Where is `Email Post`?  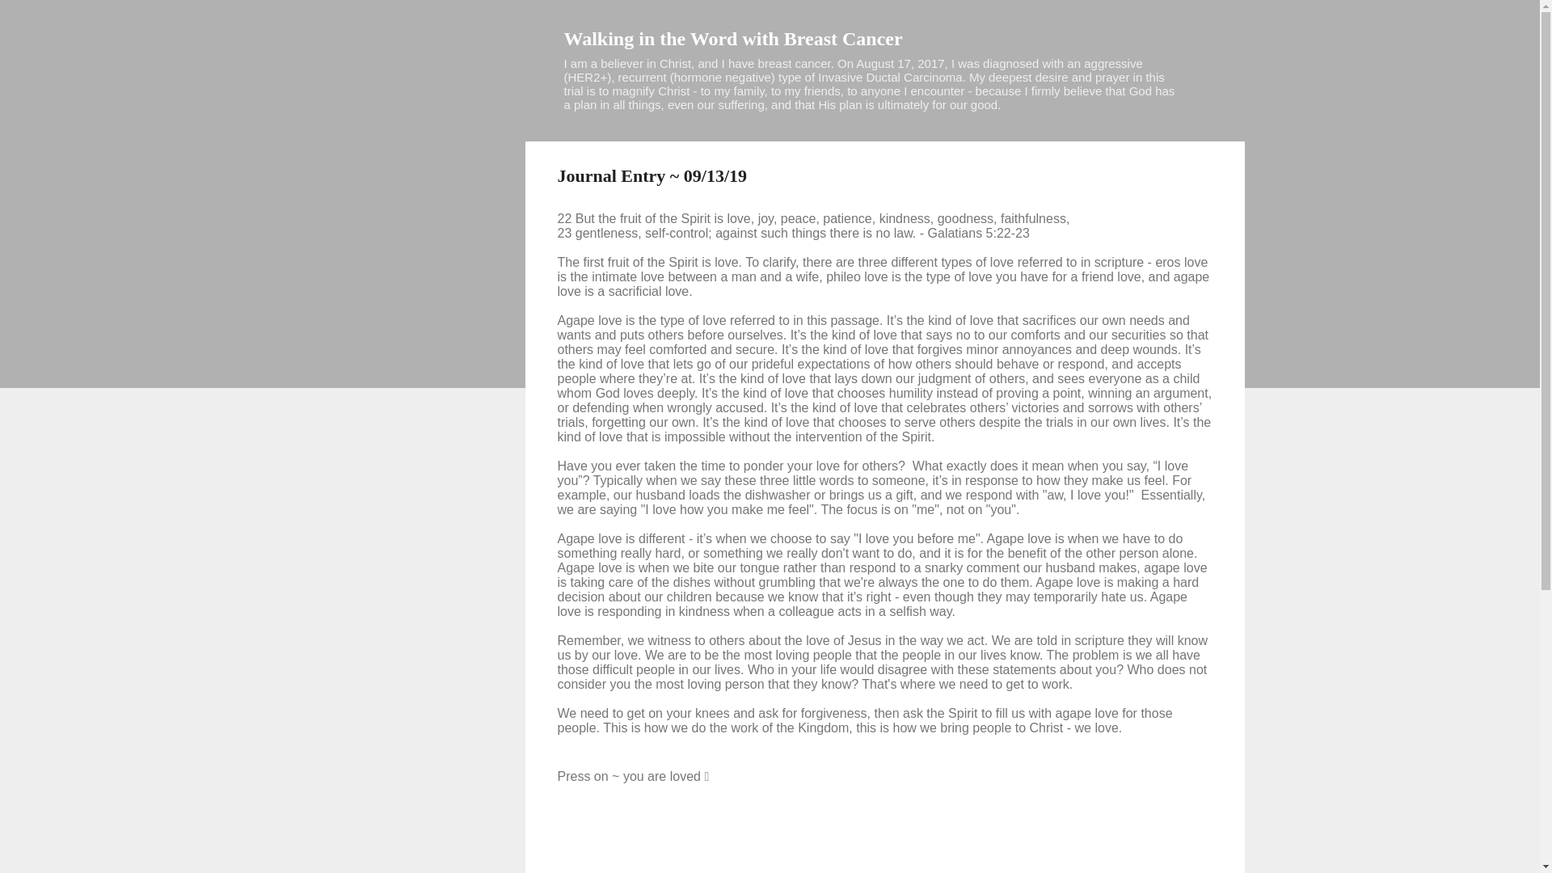 Email Post is located at coordinates (600, 829).